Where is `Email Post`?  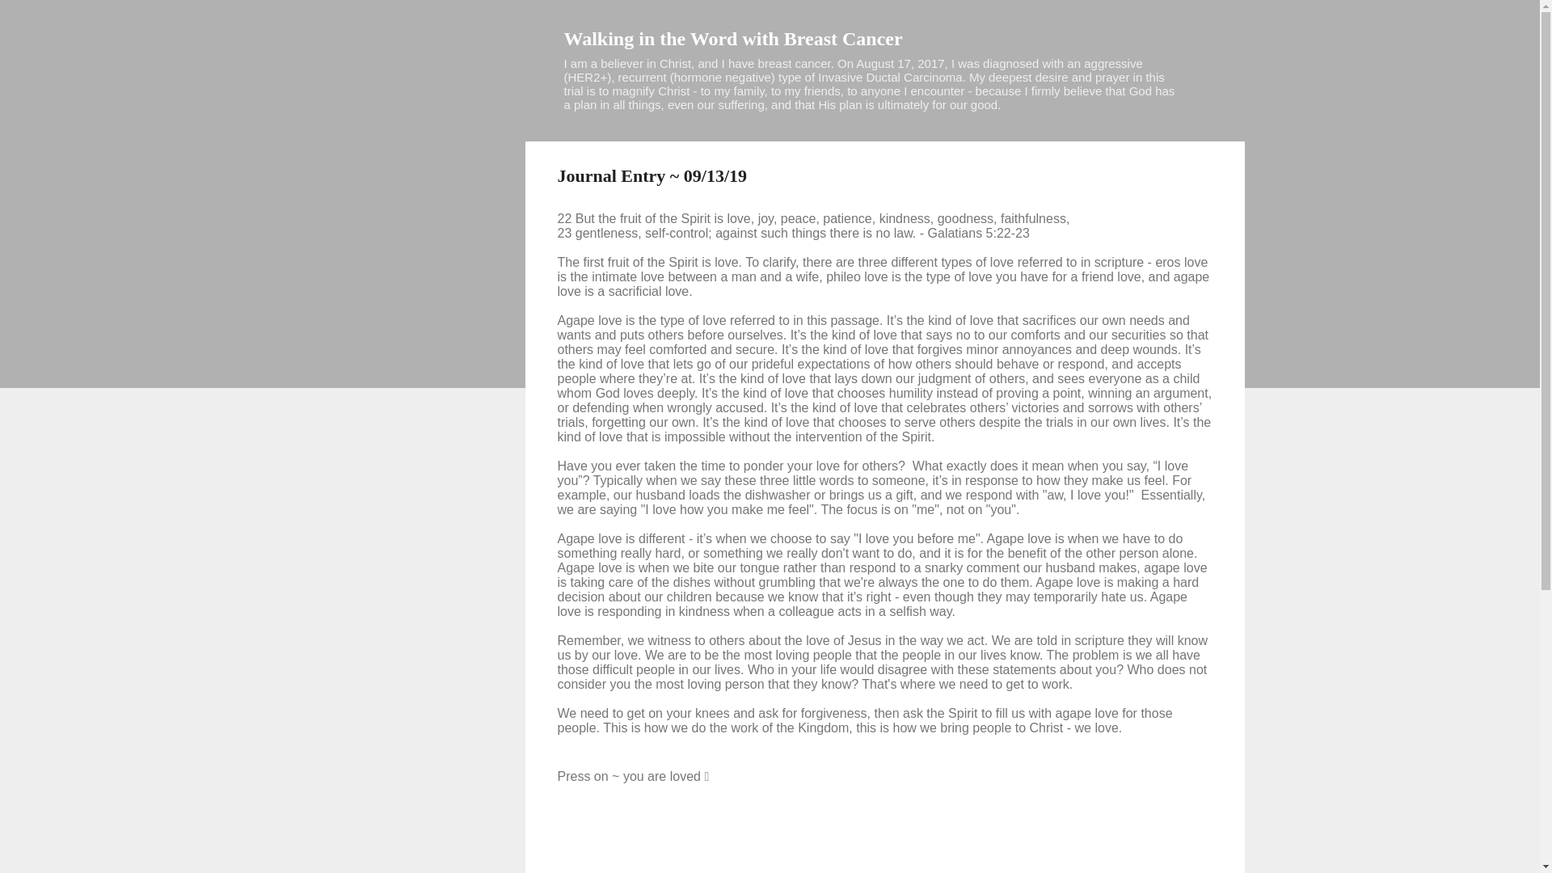 Email Post is located at coordinates (600, 829).